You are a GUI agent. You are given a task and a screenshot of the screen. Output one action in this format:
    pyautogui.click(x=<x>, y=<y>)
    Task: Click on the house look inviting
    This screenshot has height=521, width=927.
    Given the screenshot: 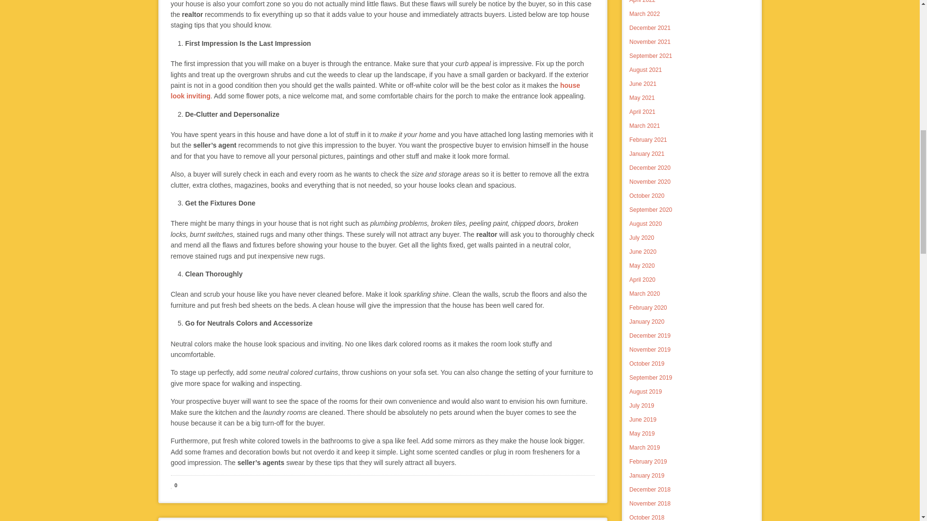 What is the action you would take?
    pyautogui.click(x=375, y=91)
    